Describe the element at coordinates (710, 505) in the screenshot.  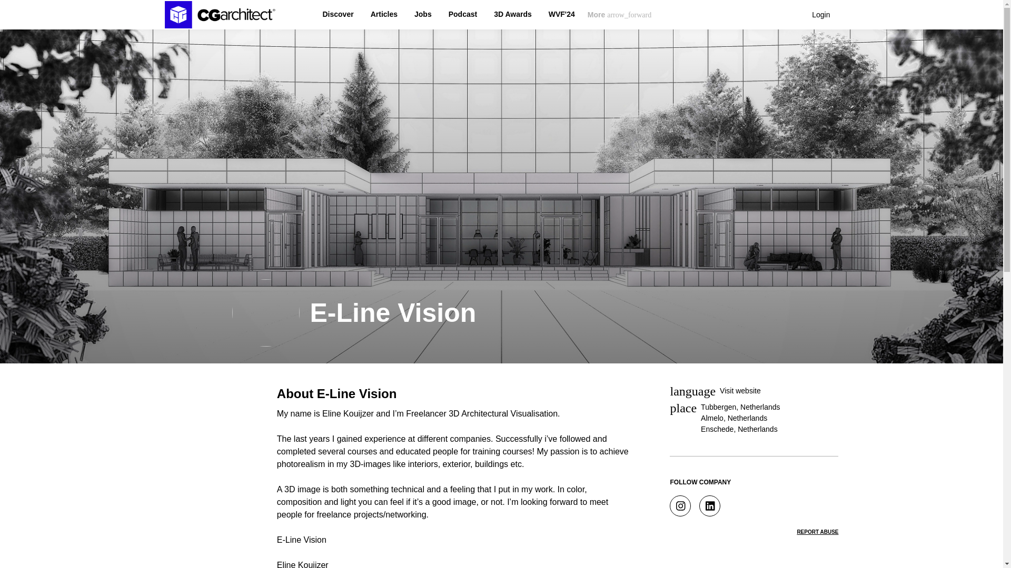
I see `LinkedIn` at that location.